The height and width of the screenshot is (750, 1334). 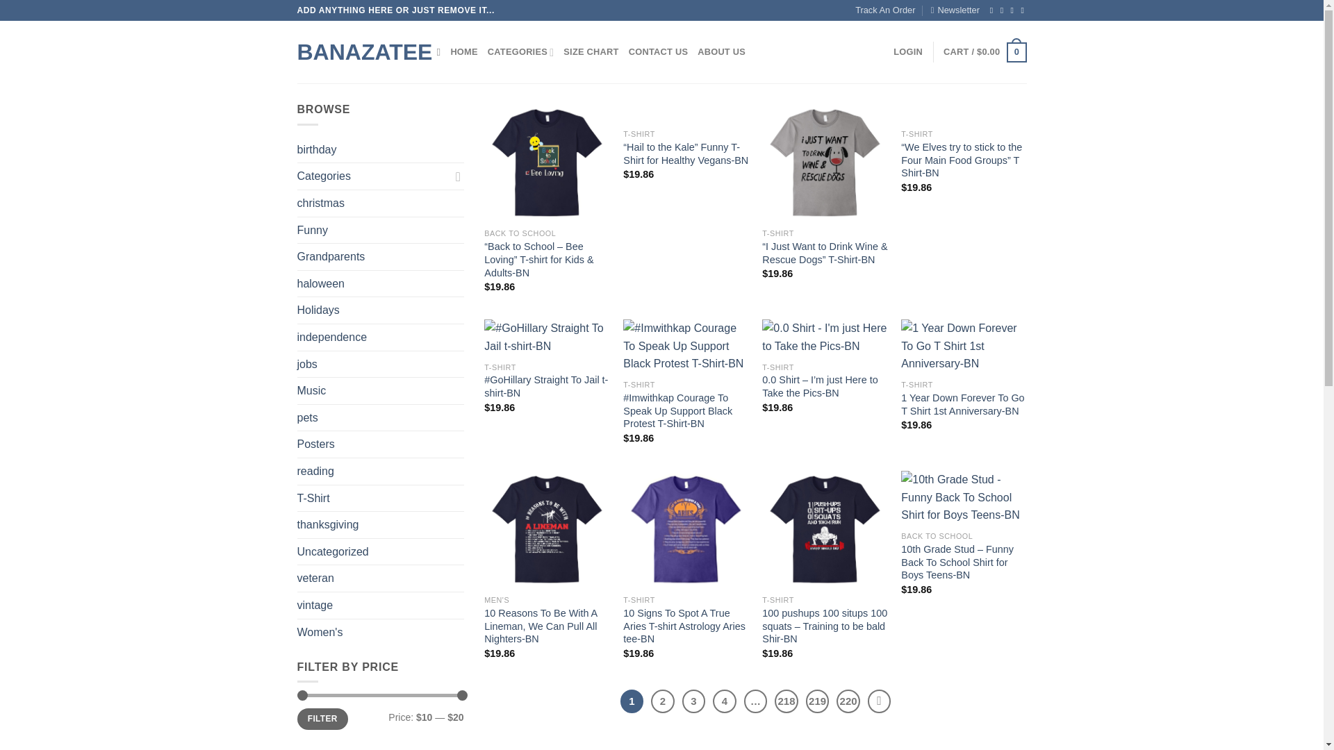 I want to click on birthday, so click(x=381, y=150).